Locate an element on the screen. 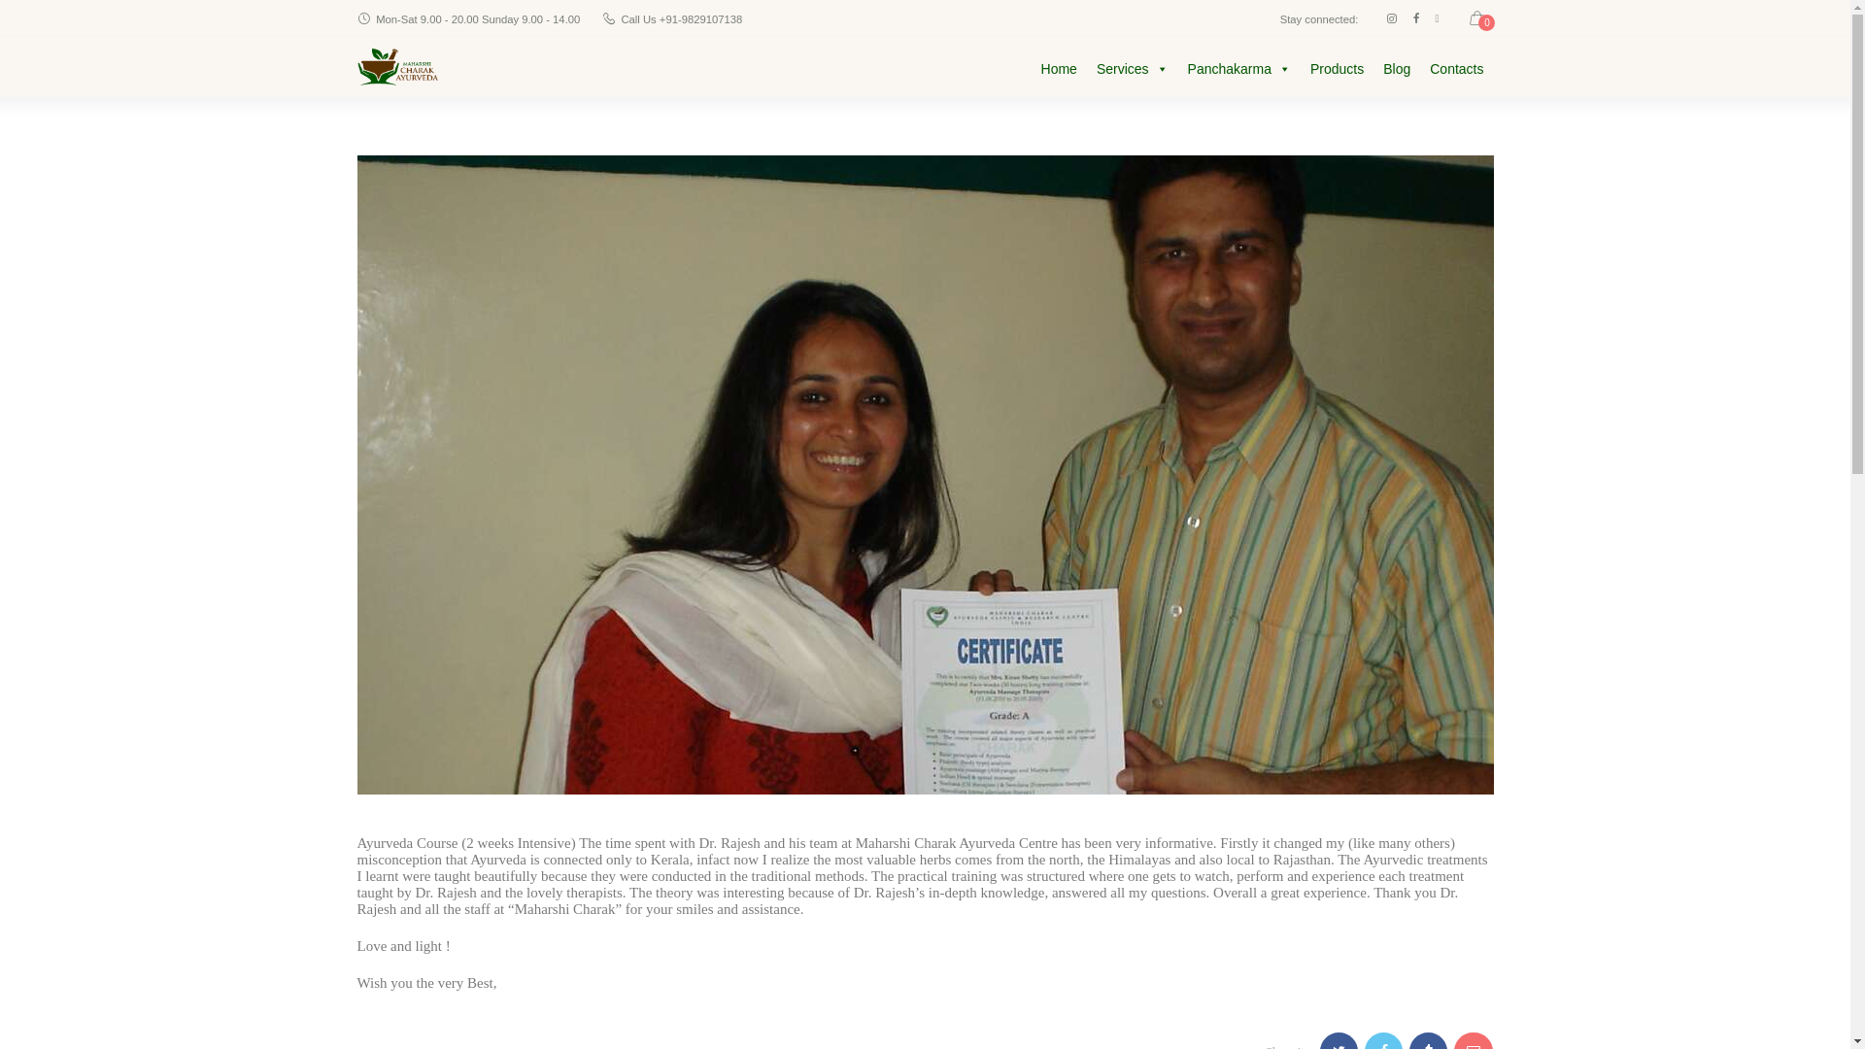  Services is located at coordinates (1133, 68).